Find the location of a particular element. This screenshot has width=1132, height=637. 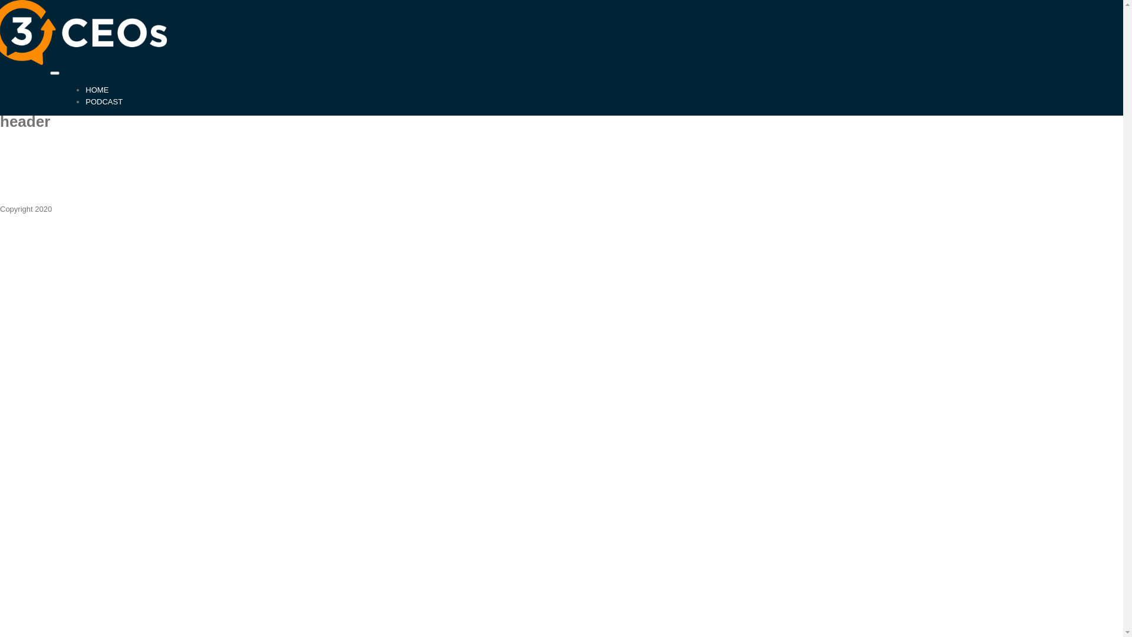

HOME is located at coordinates (97, 90).